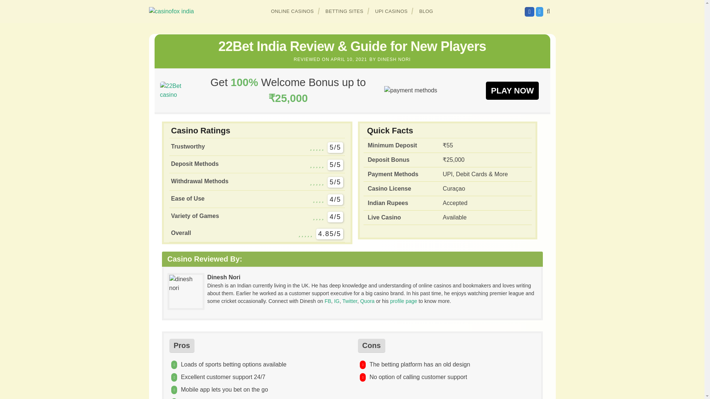  I want to click on UPI CASINOS, so click(391, 11).